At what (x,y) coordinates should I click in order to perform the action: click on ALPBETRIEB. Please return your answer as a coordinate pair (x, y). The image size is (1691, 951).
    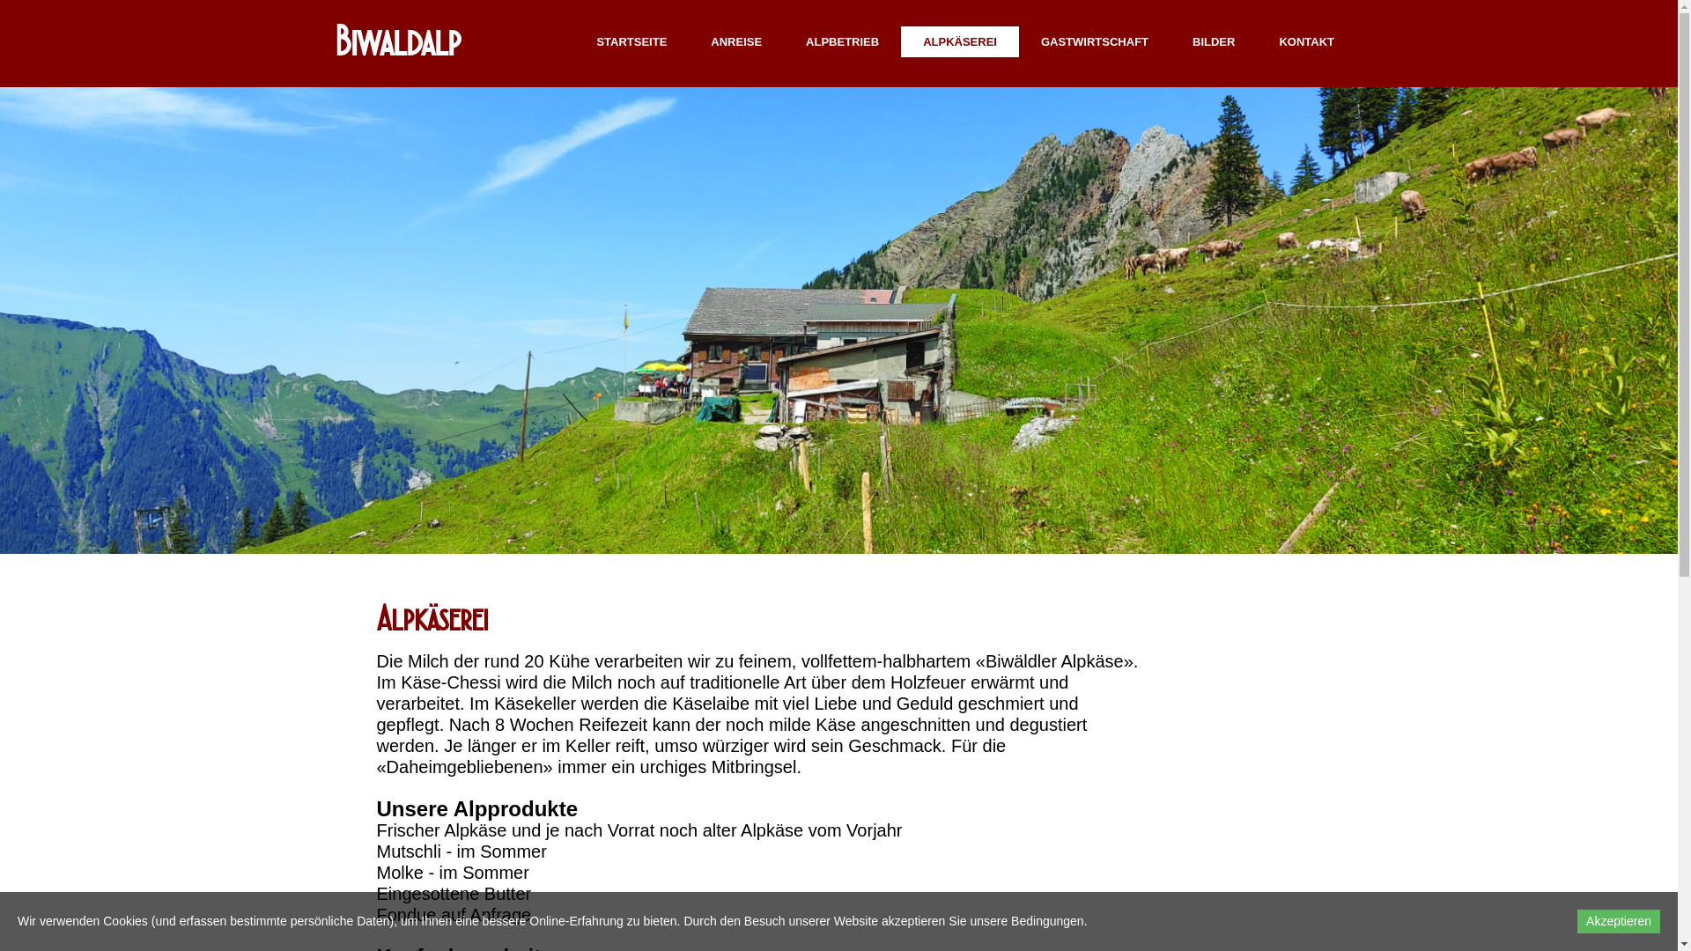
    Looking at the image, I should click on (842, 42).